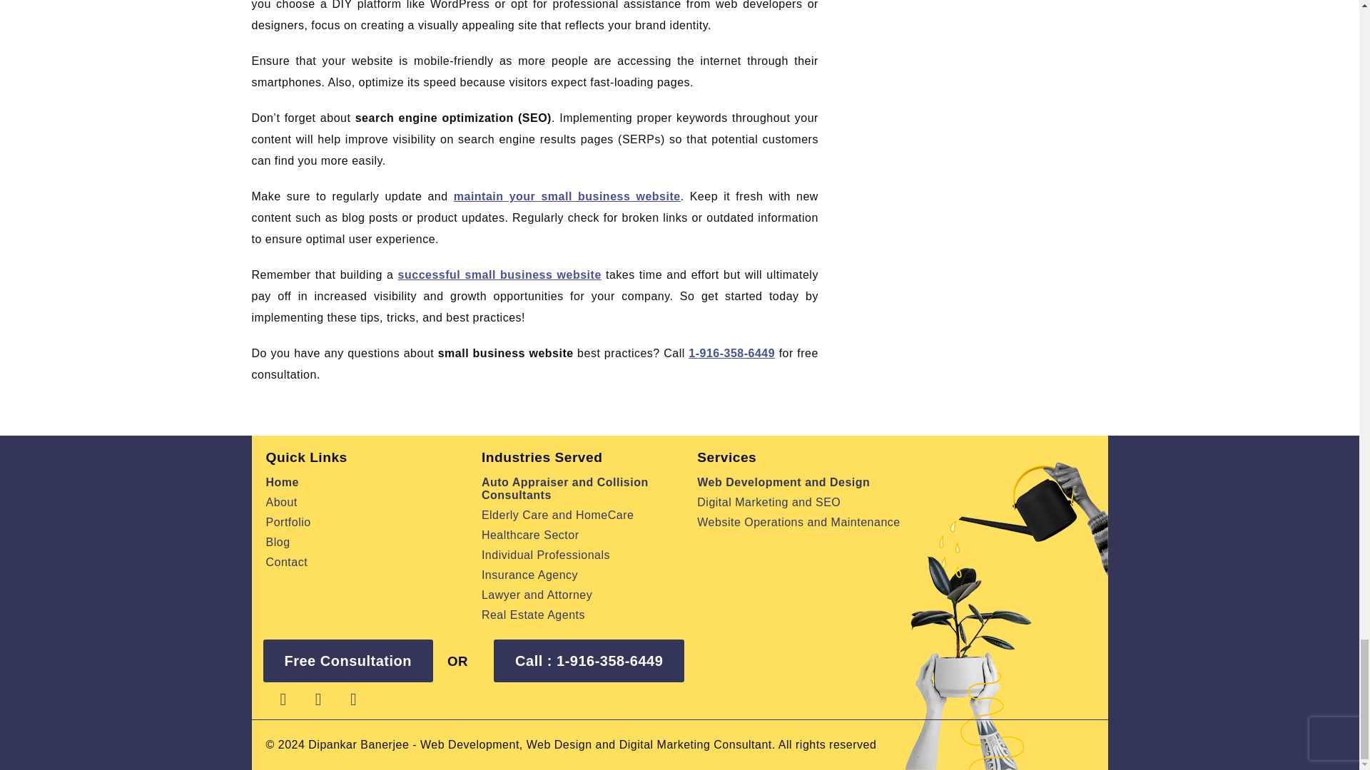 The width and height of the screenshot is (1370, 770). What do you see at coordinates (353, 699) in the screenshot?
I see `Twitter` at bounding box center [353, 699].